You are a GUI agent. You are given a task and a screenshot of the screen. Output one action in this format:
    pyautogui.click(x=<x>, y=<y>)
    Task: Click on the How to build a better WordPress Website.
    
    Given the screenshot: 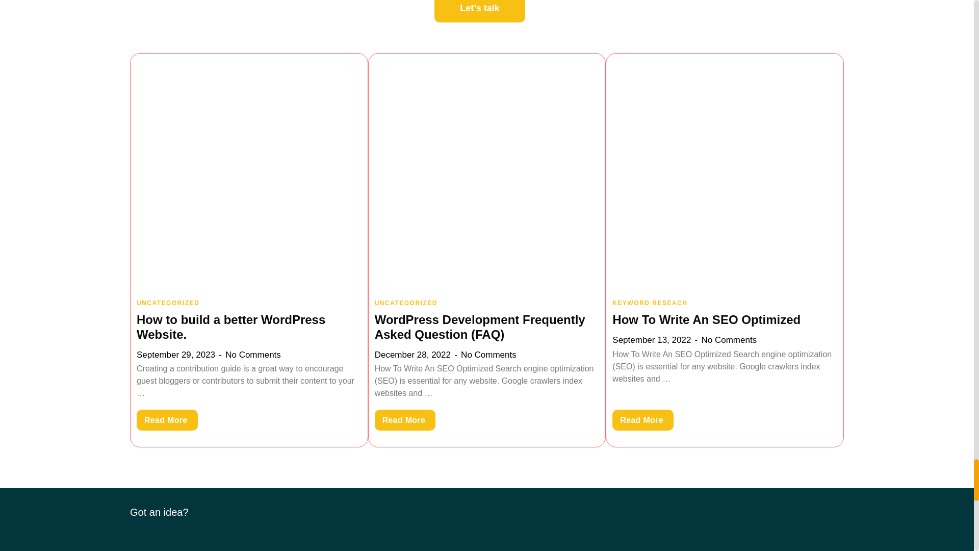 What is the action you would take?
    pyautogui.click(x=167, y=420)
    